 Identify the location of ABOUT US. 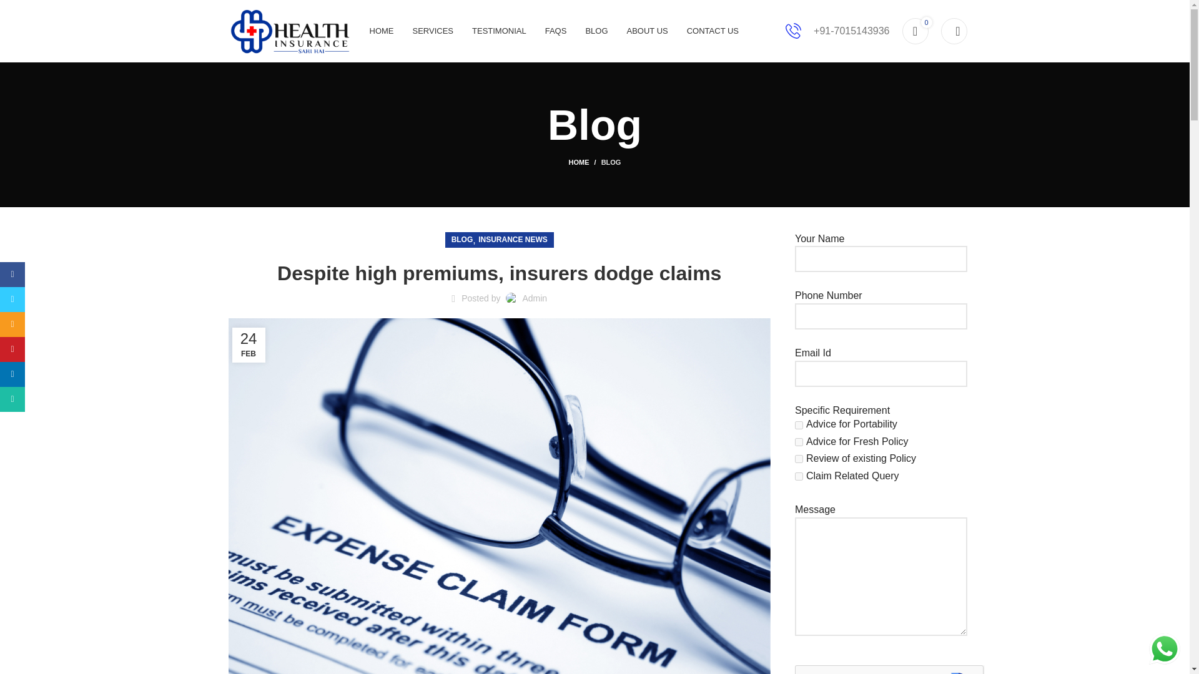
(647, 31).